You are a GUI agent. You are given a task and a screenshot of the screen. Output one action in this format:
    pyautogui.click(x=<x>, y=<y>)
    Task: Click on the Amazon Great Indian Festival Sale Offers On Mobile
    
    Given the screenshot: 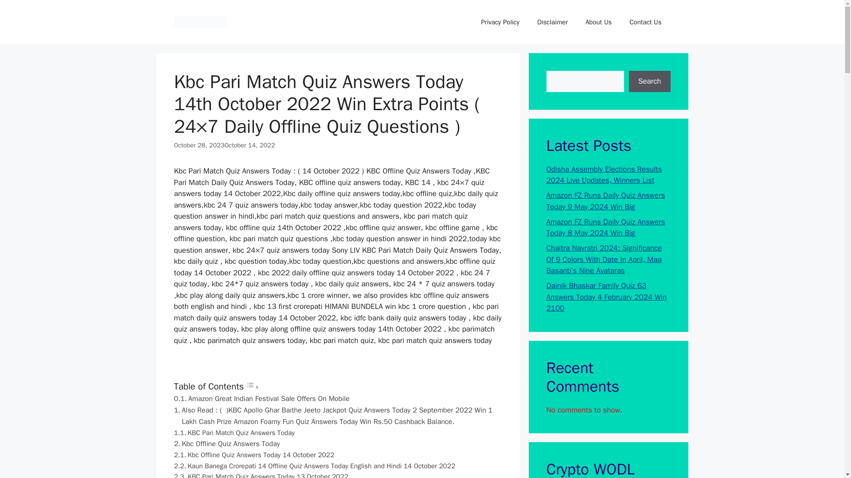 What is the action you would take?
    pyautogui.click(x=261, y=398)
    